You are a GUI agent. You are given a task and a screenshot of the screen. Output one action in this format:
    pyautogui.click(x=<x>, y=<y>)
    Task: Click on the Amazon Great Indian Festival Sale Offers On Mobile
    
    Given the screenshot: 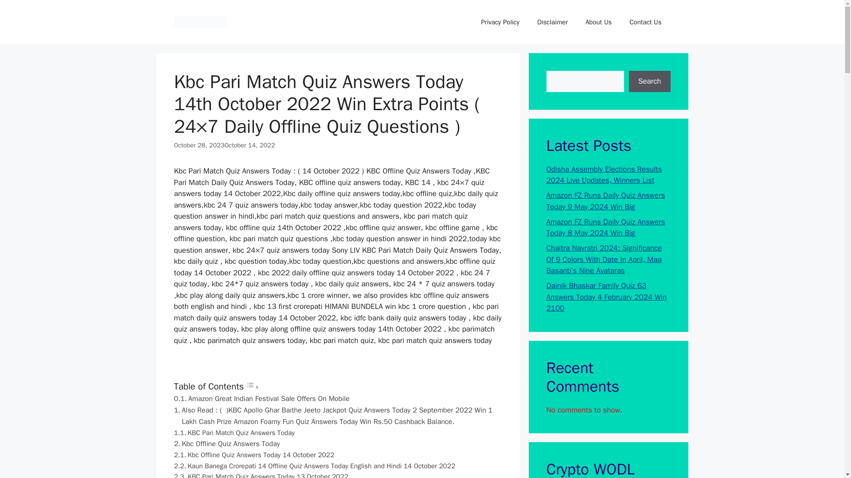 What is the action you would take?
    pyautogui.click(x=261, y=398)
    